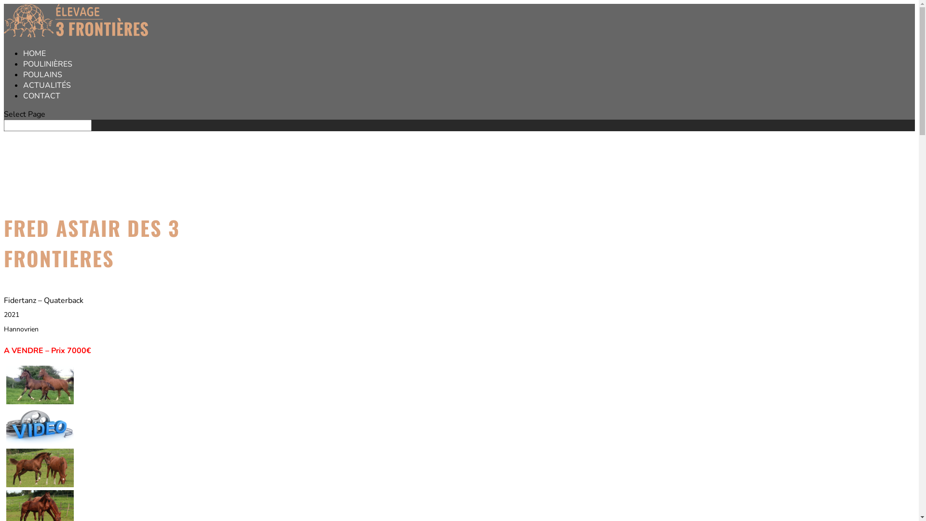  Describe the element at coordinates (41, 96) in the screenshot. I see `CONTACT` at that location.